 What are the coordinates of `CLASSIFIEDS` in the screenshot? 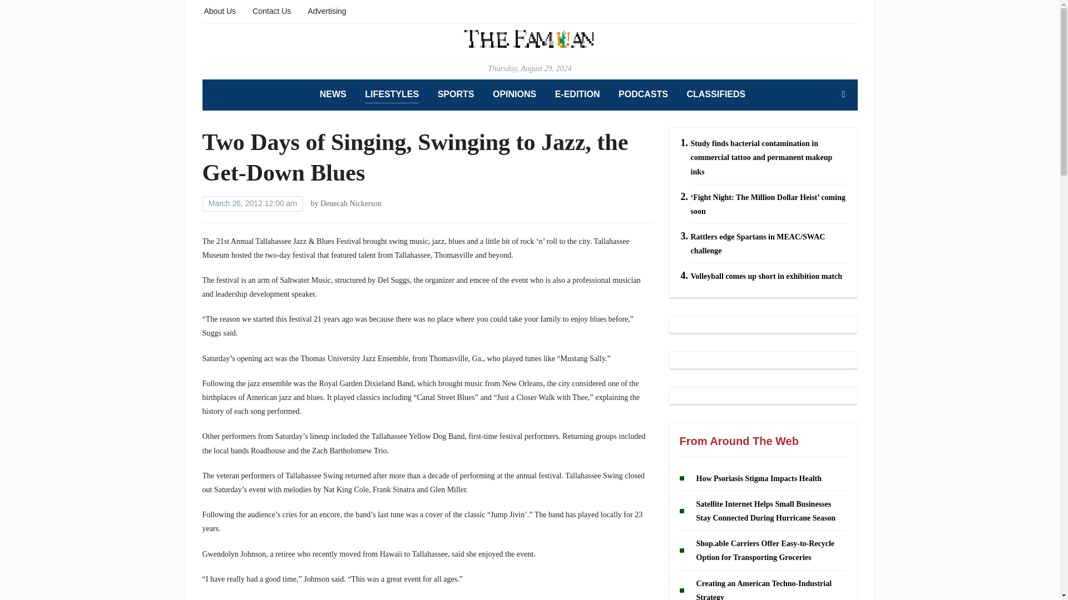 It's located at (716, 94).